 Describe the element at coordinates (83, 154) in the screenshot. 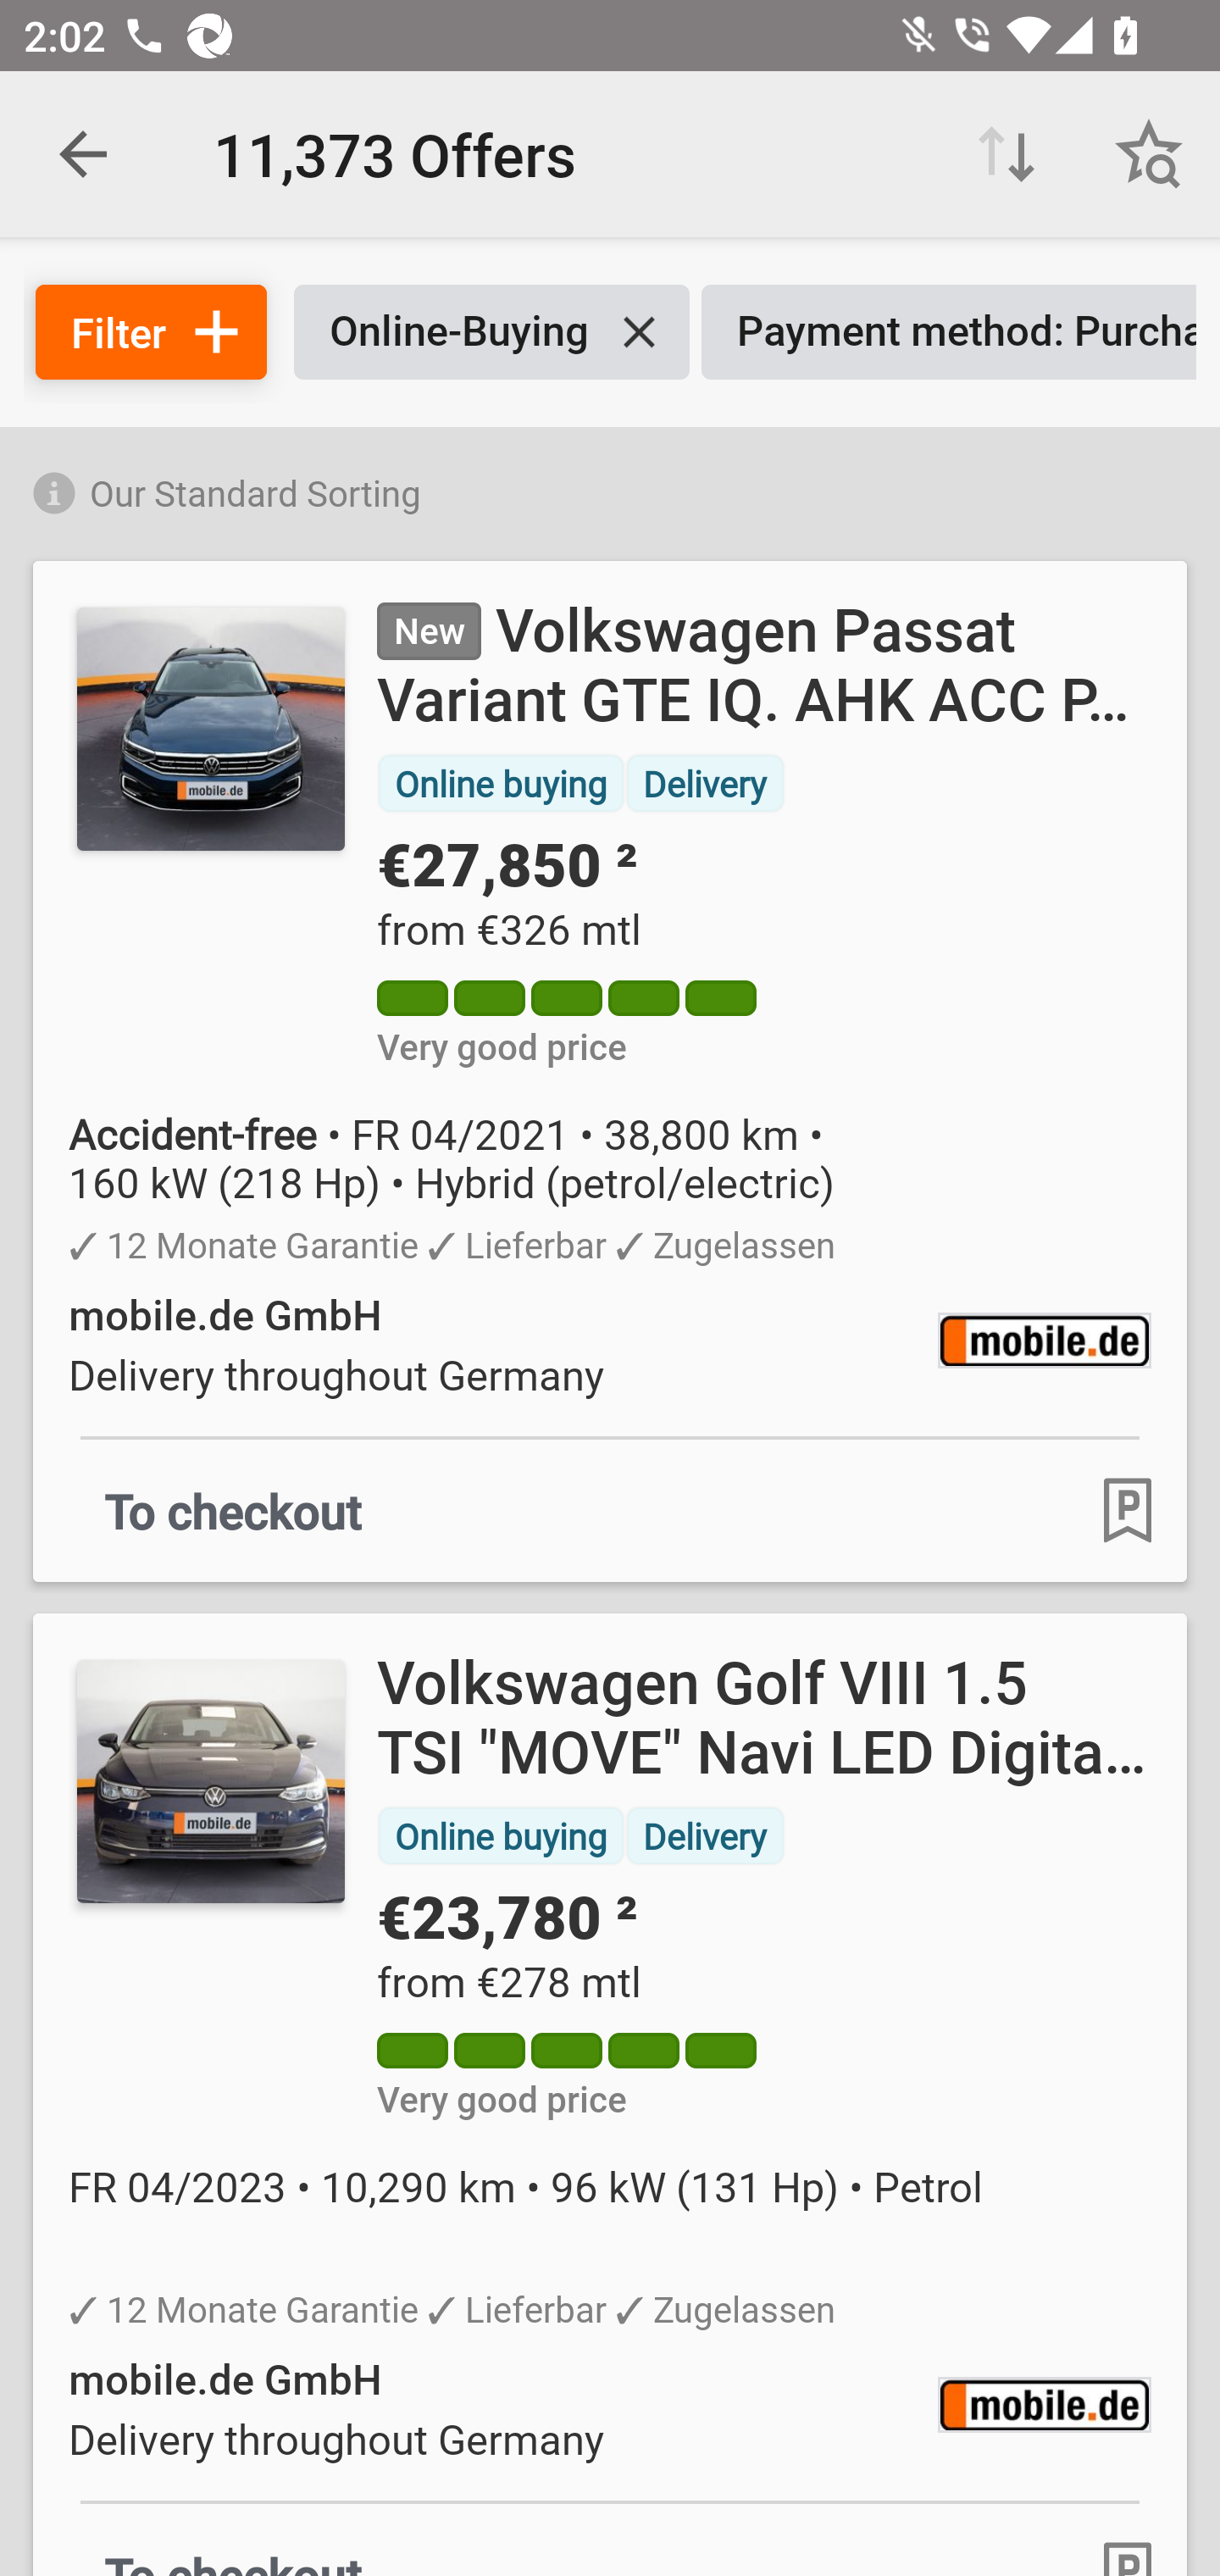

I see `Navigate up` at that location.